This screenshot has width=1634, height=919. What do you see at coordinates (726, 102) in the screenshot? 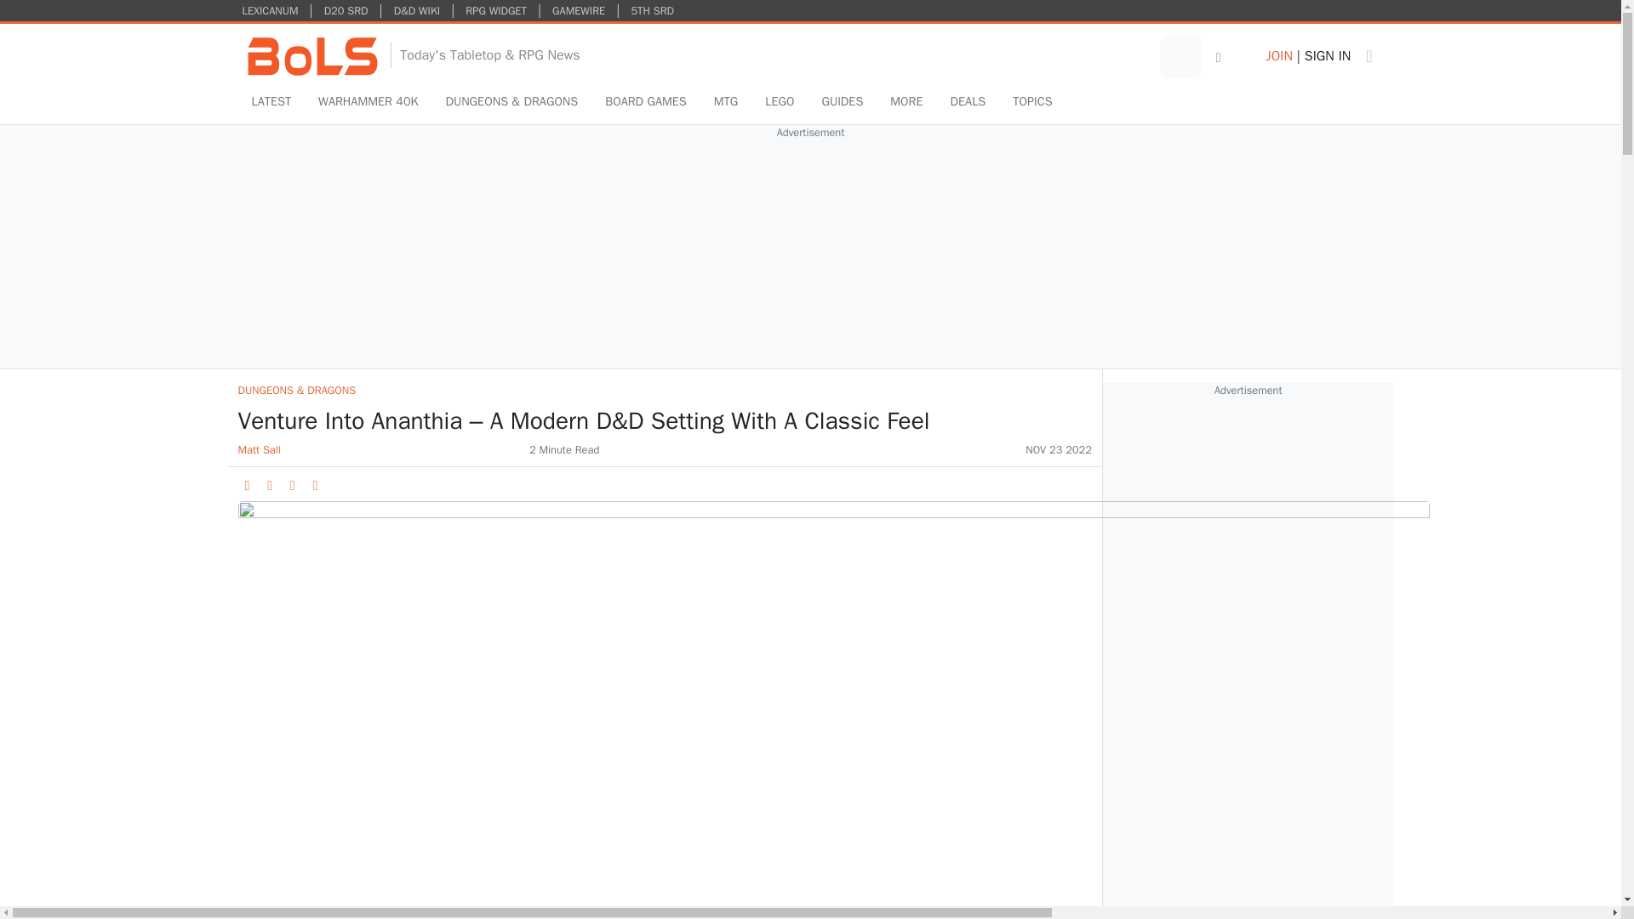
I see `MTG` at bounding box center [726, 102].